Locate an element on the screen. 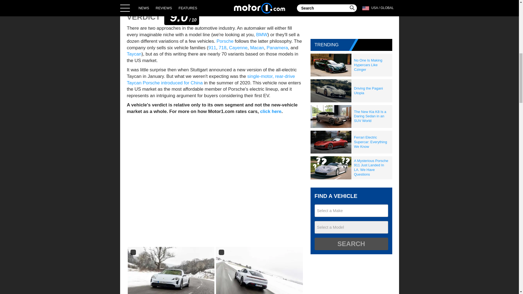  911 is located at coordinates (212, 48).